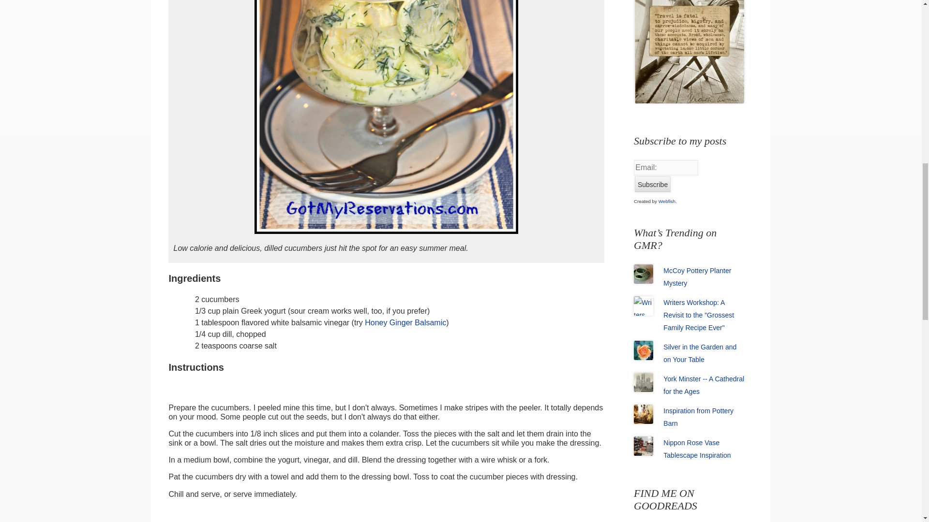 The height and width of the screenshot is (522, 929). I want to click on Subscribe, so click(652, 185).